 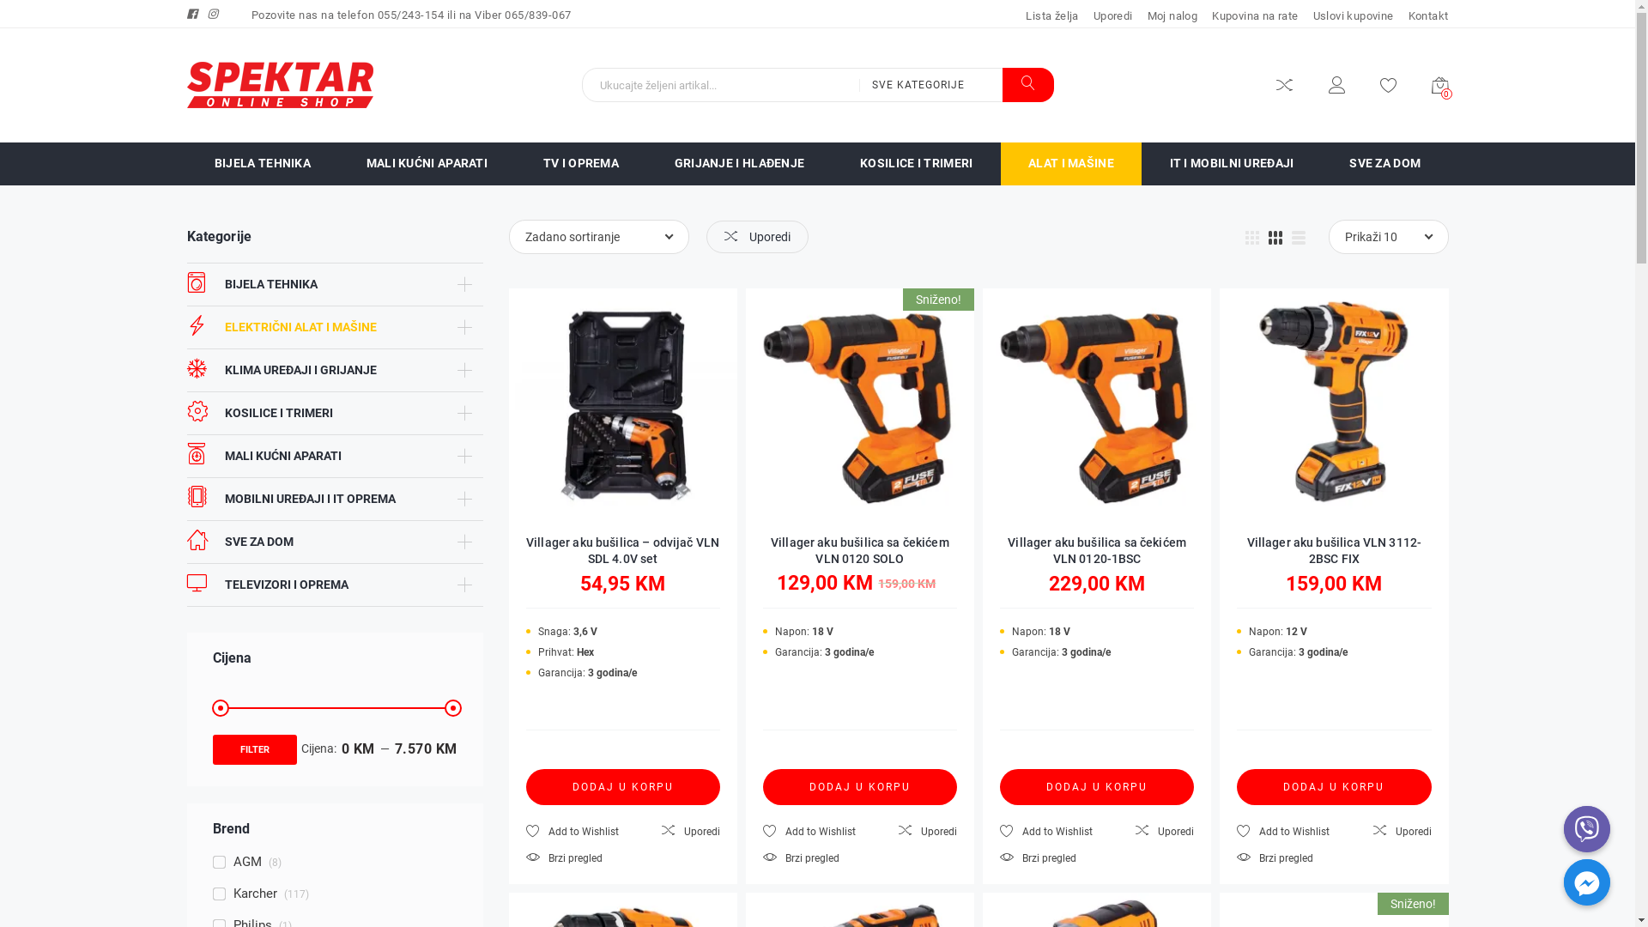 What do you see at coordinates (580, 164) in the screenshot?
I see `TV I OPREMA` at bounding box center [580, 164].